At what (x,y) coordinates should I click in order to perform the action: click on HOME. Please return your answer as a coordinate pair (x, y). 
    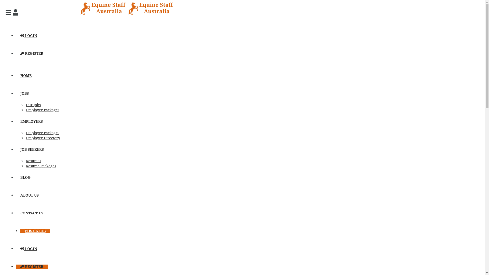
    Looking at the image, I should click on (26, 76).